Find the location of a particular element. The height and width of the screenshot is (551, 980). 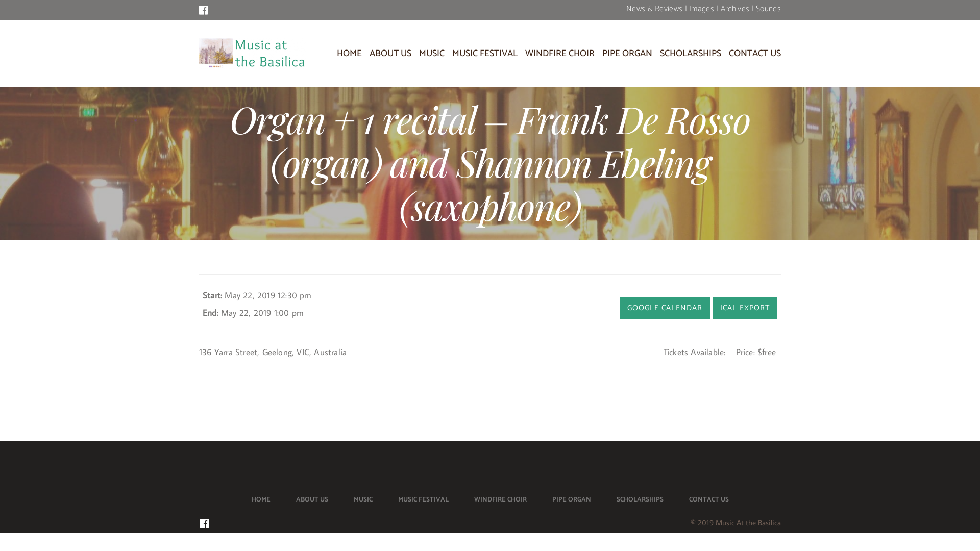

PIPE ORGAN is located at coordinates (627, 54).